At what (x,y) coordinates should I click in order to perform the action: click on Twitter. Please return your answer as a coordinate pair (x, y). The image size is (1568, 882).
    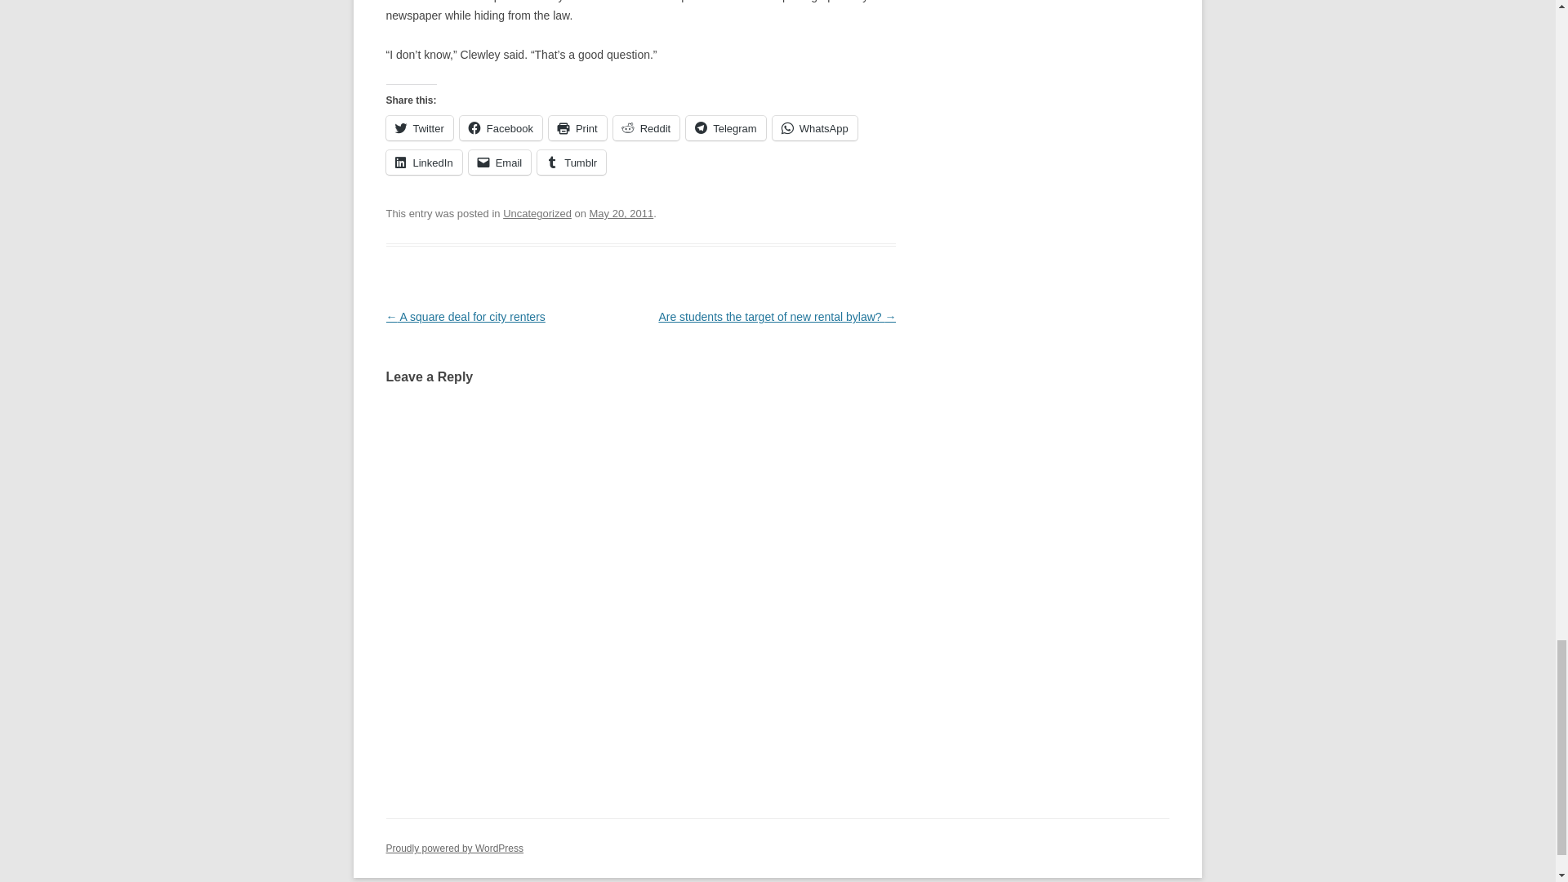
    Looking at the image, I should click on (419, 127).